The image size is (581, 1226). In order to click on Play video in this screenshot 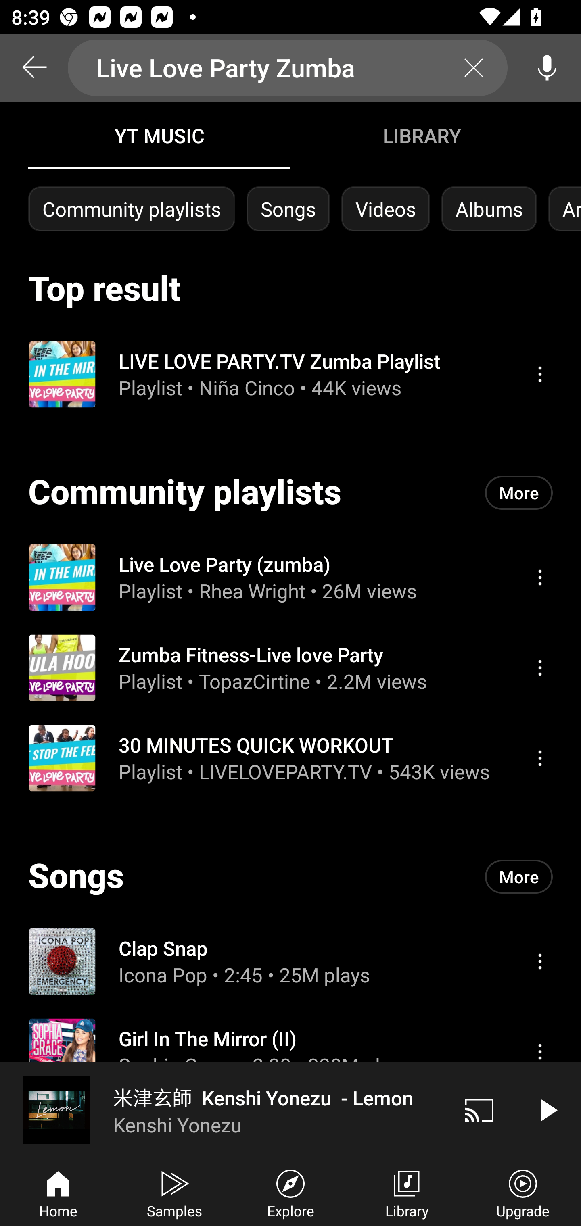, I will do `click(547, 1110)`.